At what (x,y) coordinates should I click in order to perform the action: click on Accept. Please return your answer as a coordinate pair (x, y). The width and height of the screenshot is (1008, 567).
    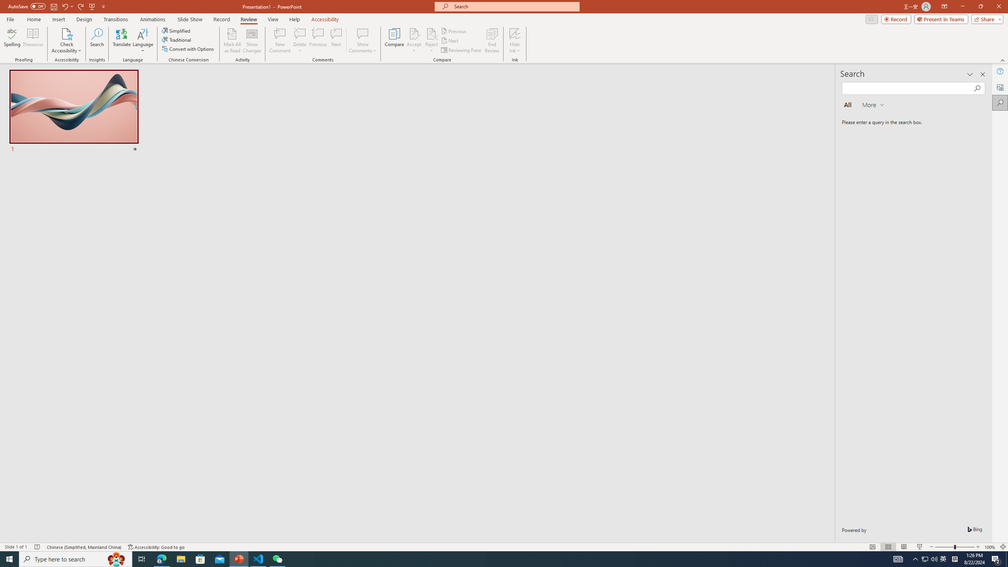
    Looking at the image, I should click on (414, 41).